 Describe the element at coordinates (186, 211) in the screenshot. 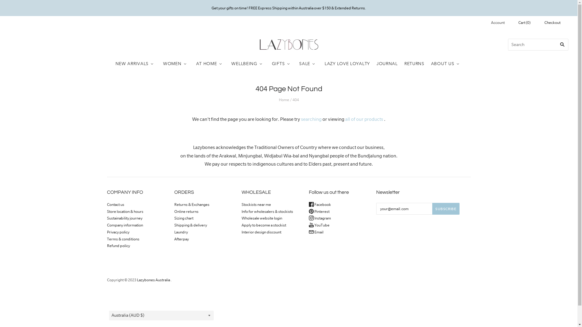

I see `Online returns` at that location.